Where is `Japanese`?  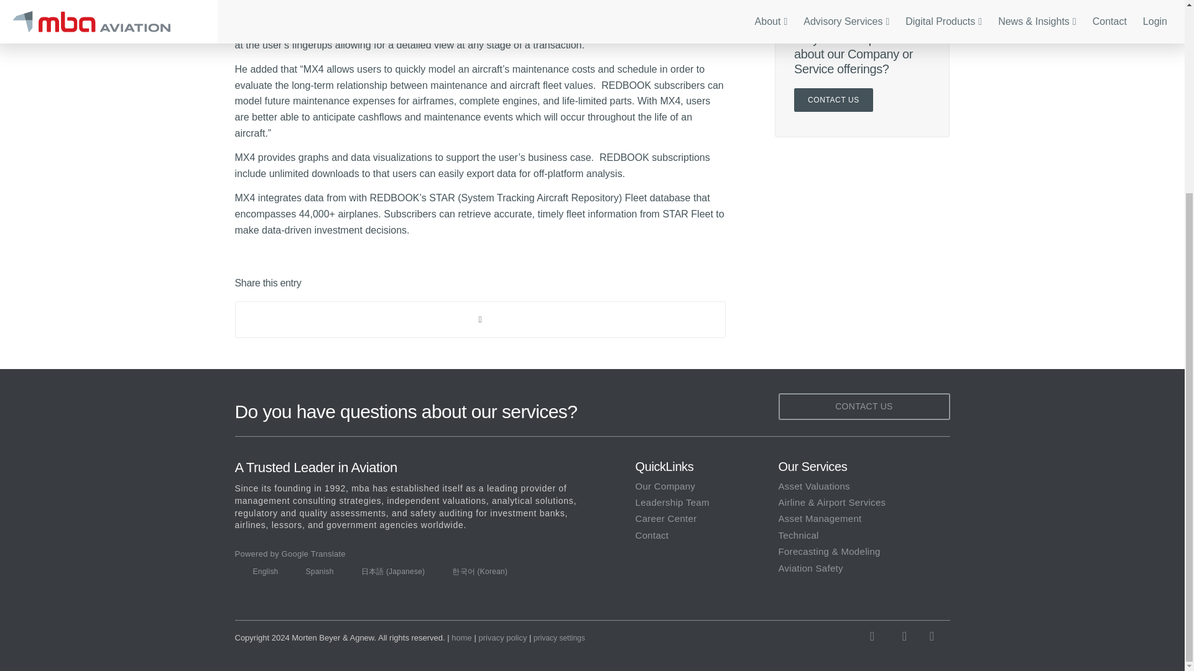 Japanese is located at coordinates (389, 571).